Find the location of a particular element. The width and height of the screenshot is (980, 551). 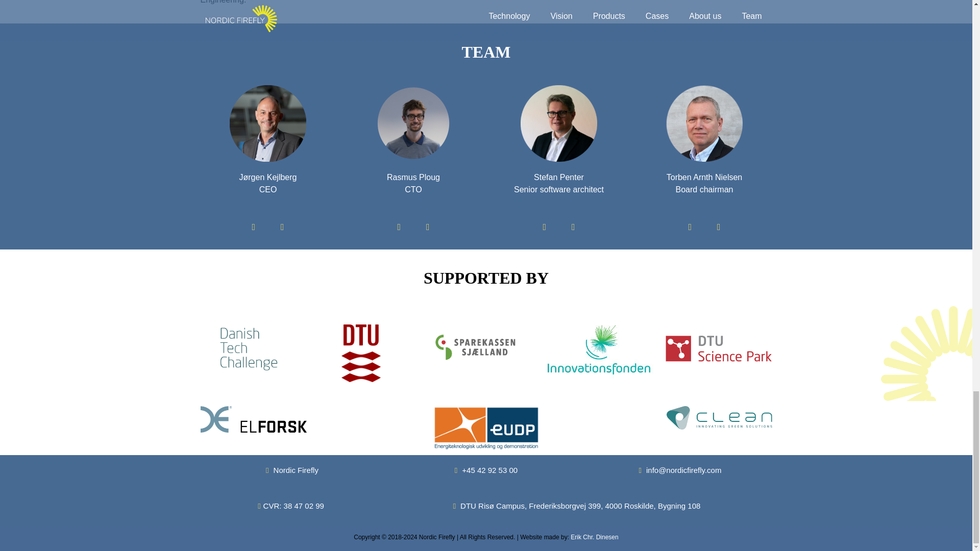

Nordic Firefly is located at coordinates (292, 470).